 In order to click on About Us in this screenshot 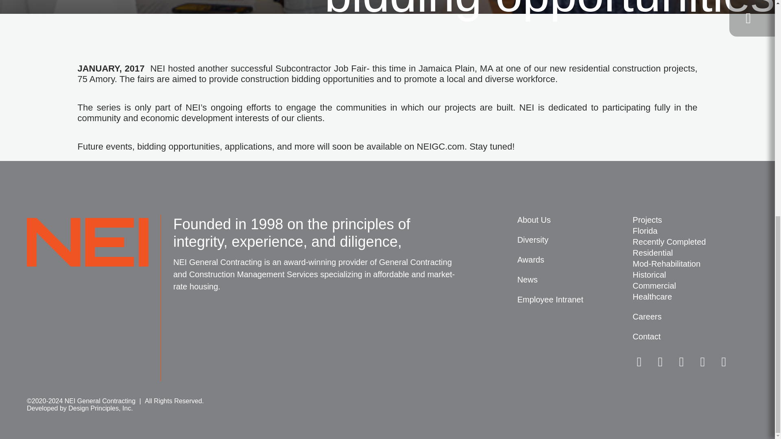, I will do `click(575, 220)`.